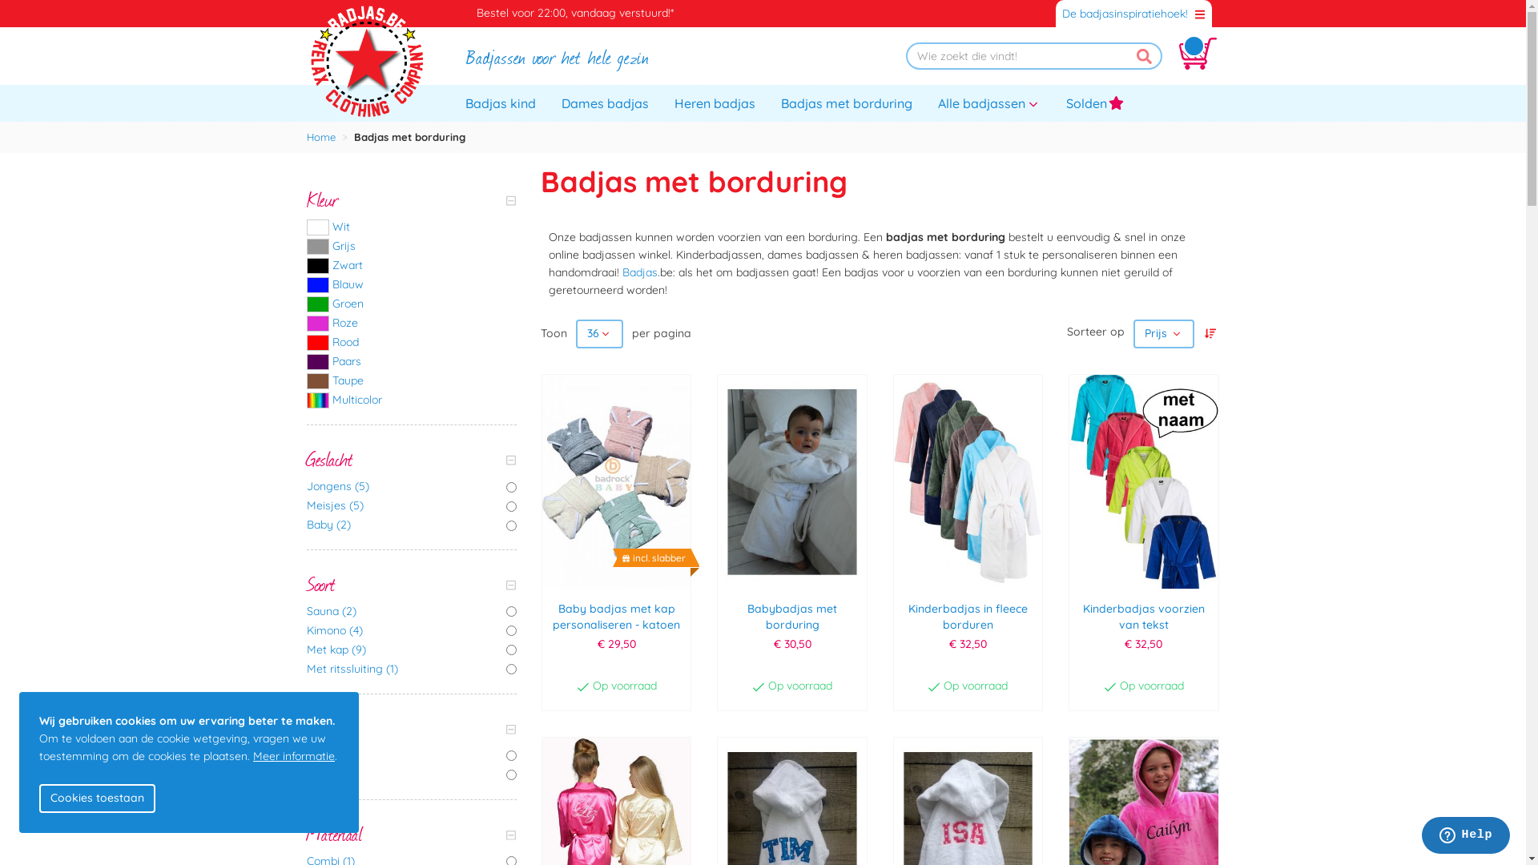  Describe the element at coordinates (501, 103) in the screenshot. I see `Badjas kind` at that location.